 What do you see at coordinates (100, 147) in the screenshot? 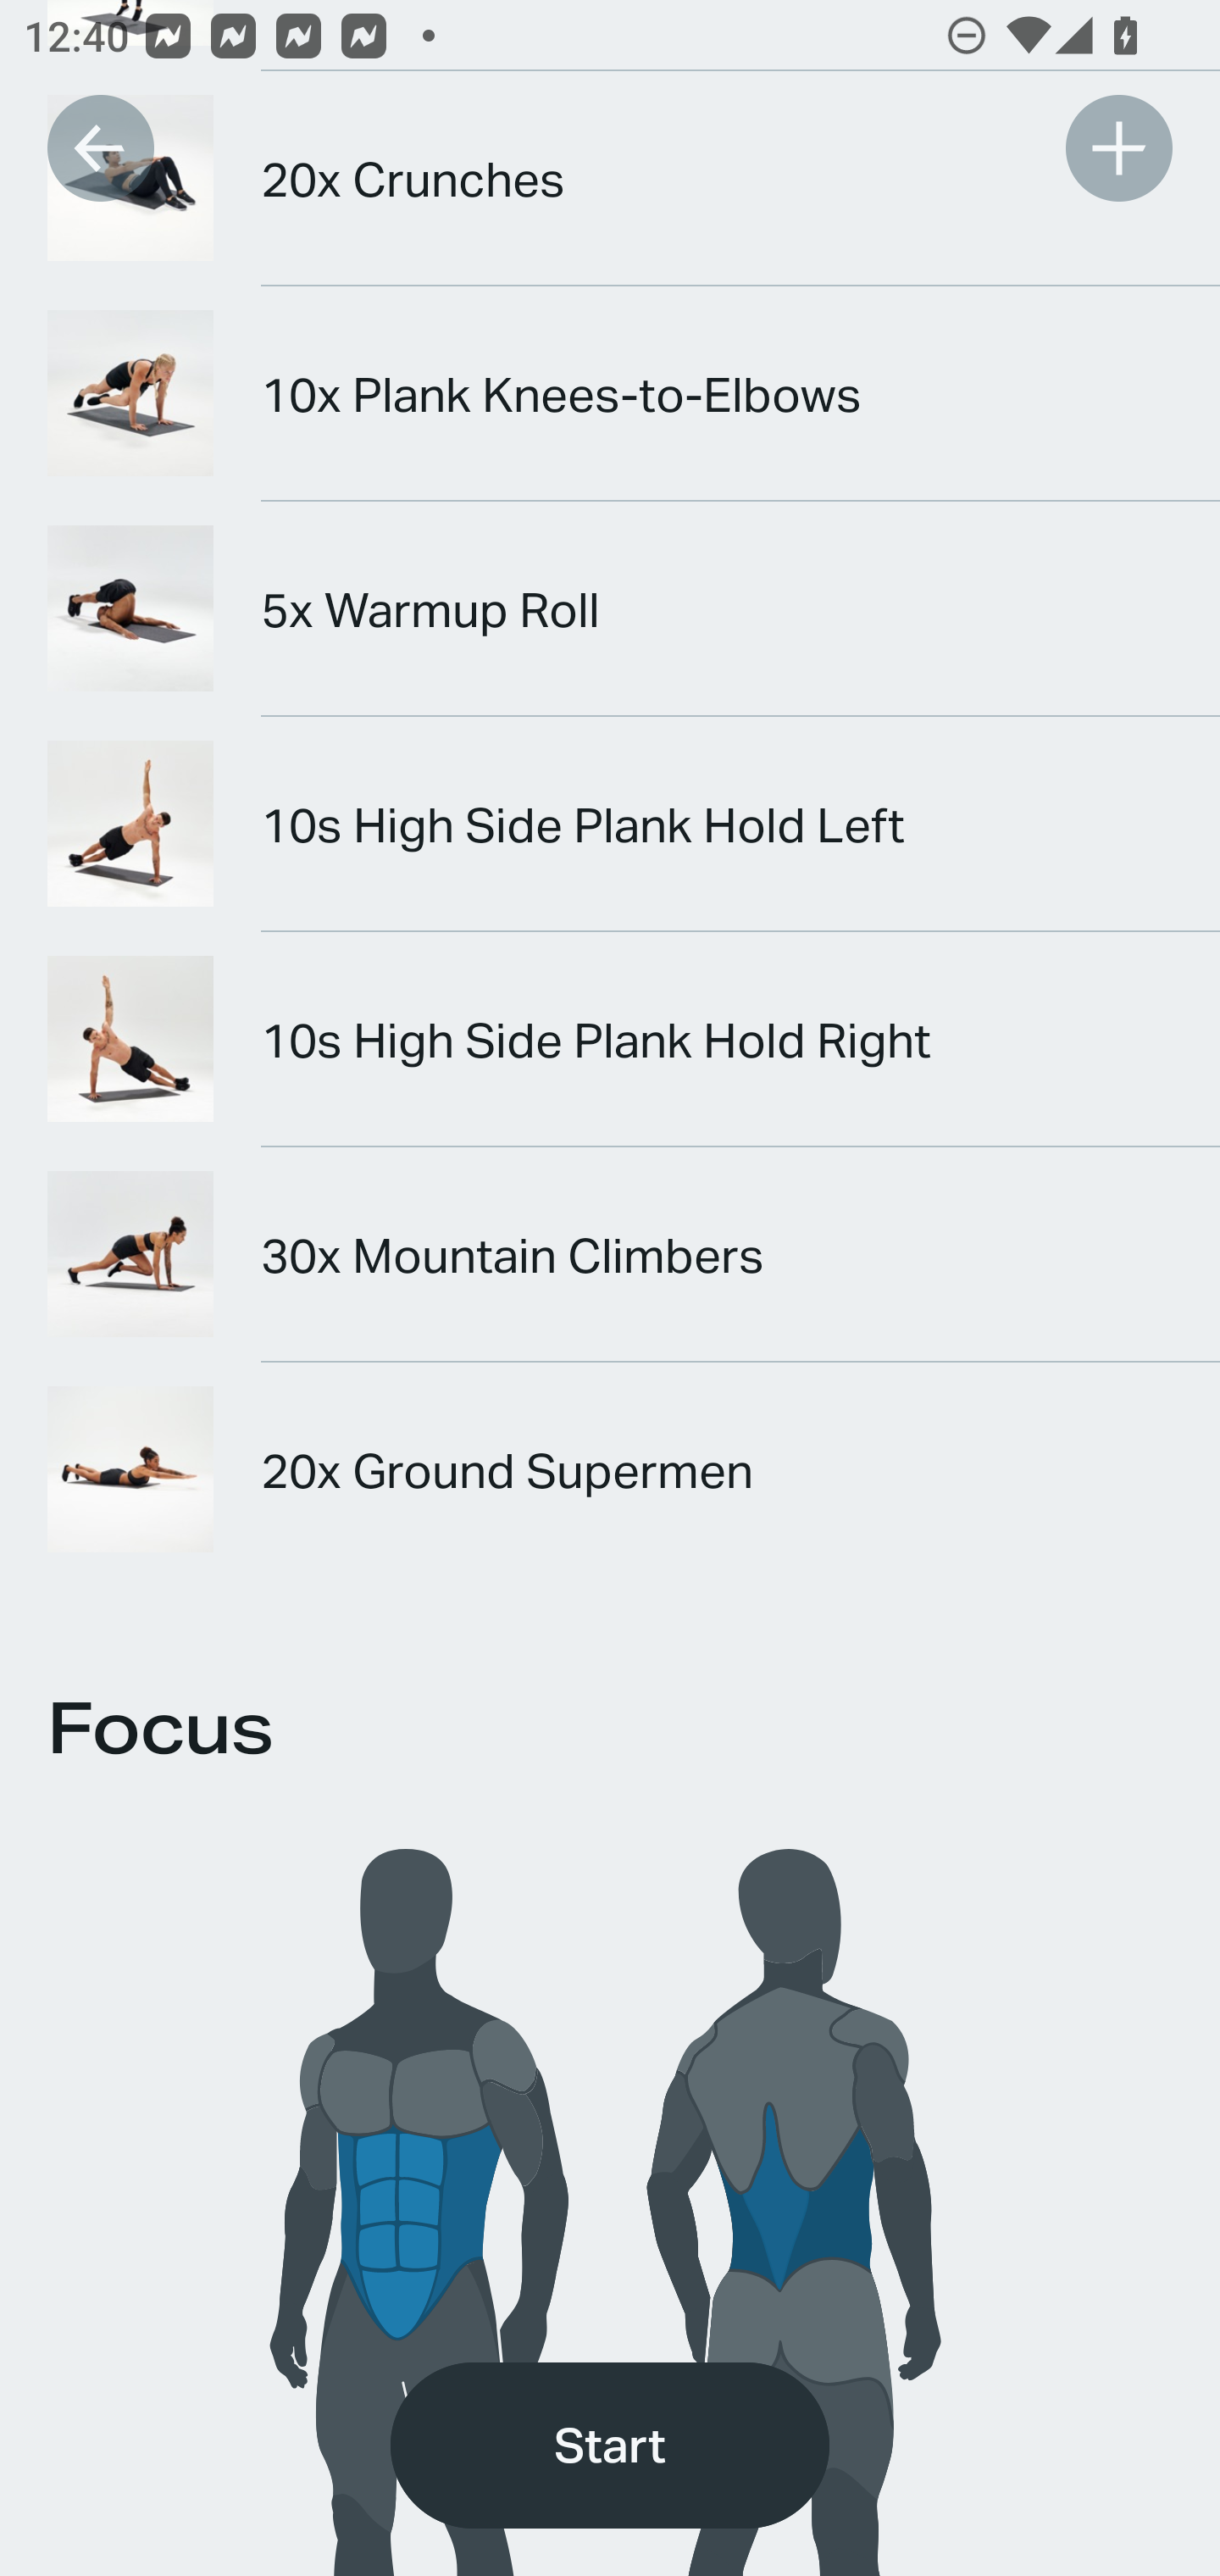
I see `Go back` at bounding box center [100, 147].